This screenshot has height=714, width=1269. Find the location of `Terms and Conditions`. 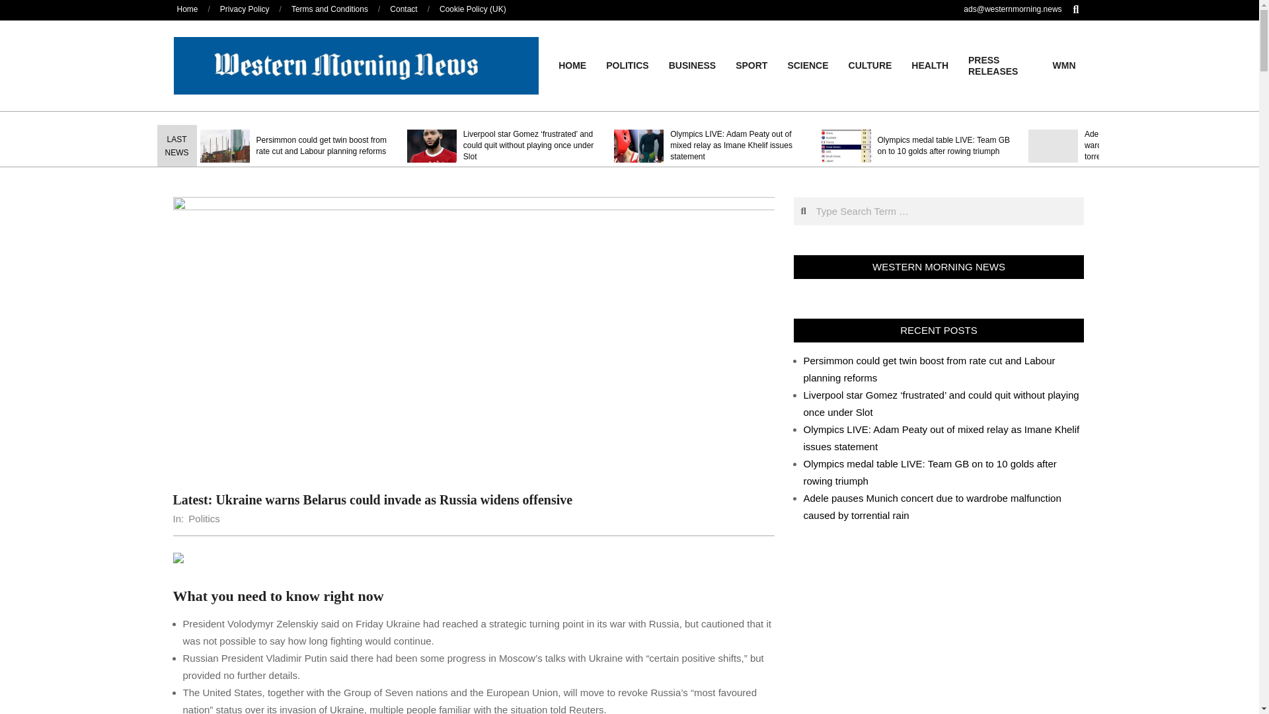

Terms and Conditions is located at coordinates (329, 9).